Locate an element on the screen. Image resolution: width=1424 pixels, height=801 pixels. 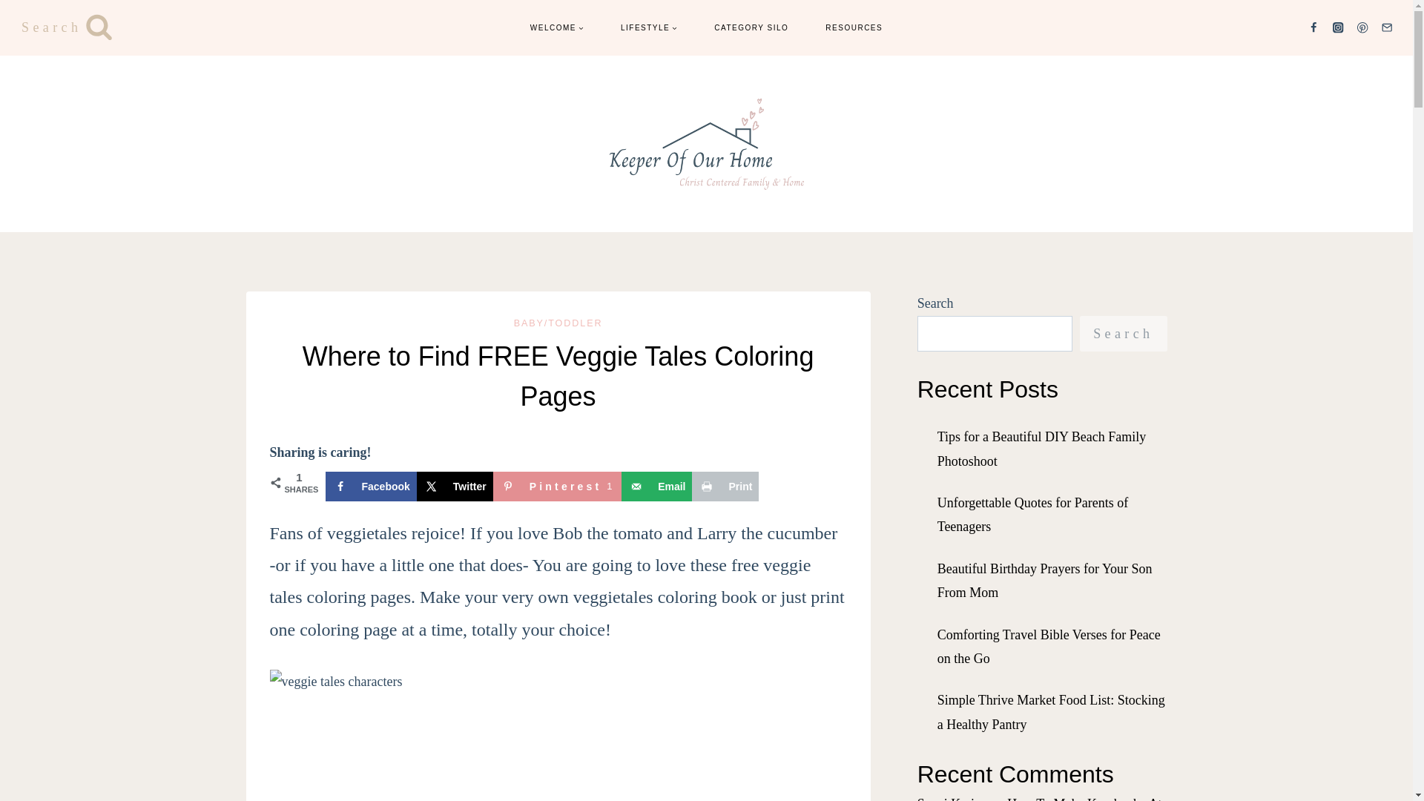
WELCOME is located at coordinates (556, 27).